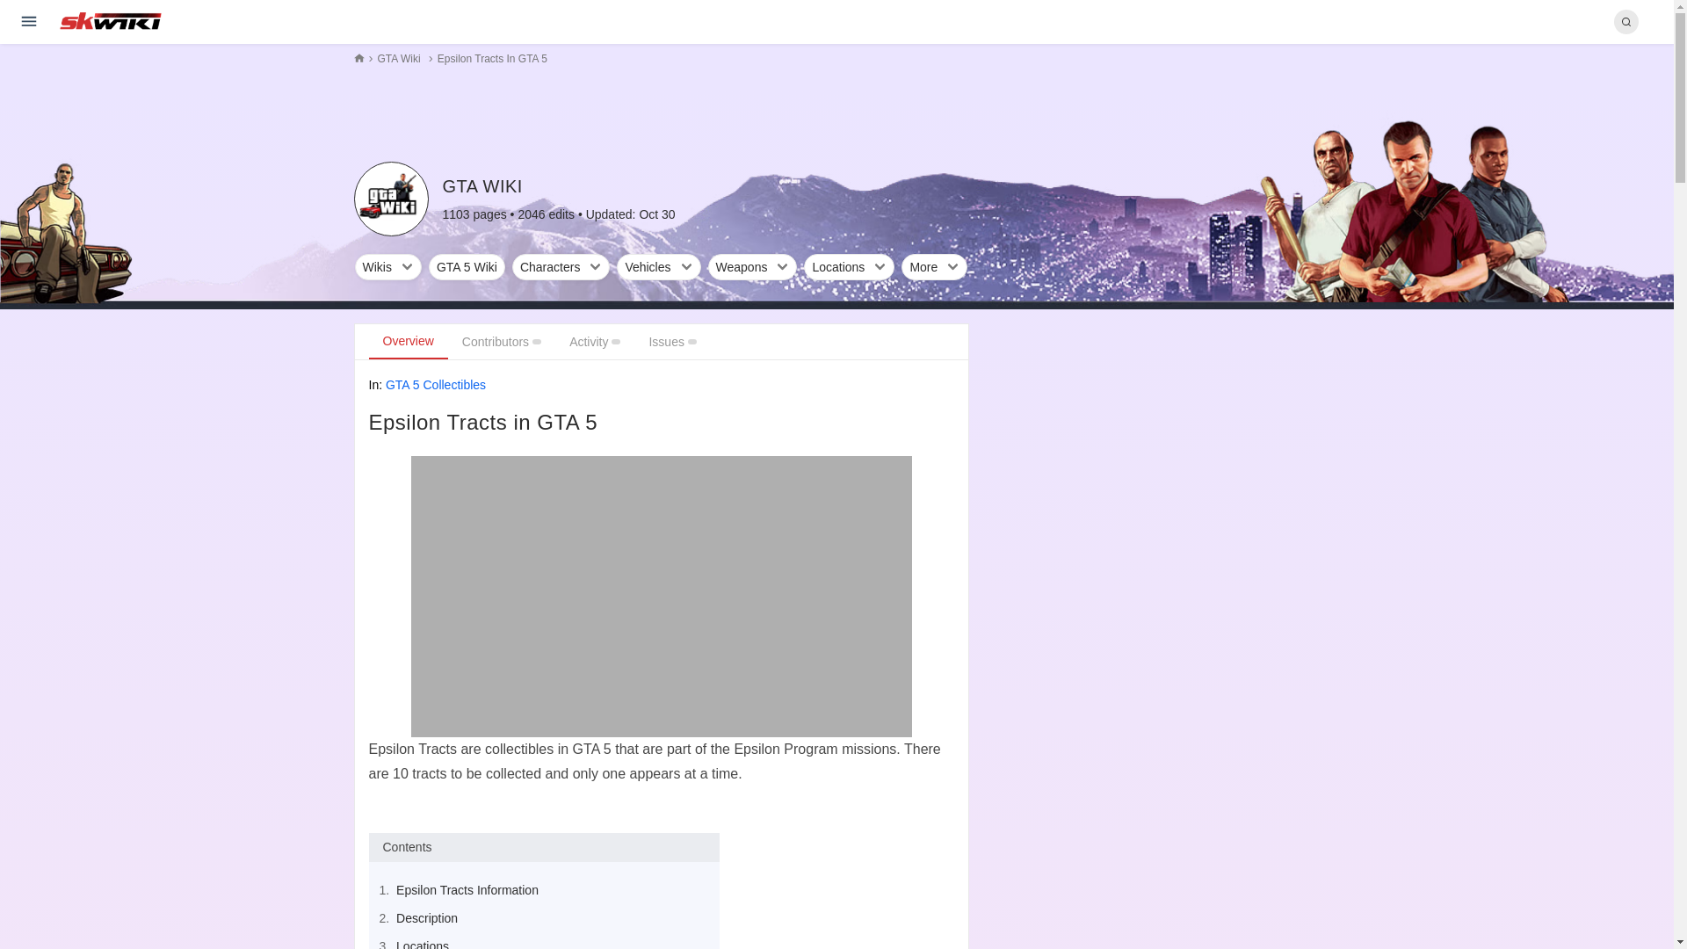 This screenshot has height=949, width=1687. Describe the element at coordinates (1625, 21) in the screenshot. I see `Search` at that location.